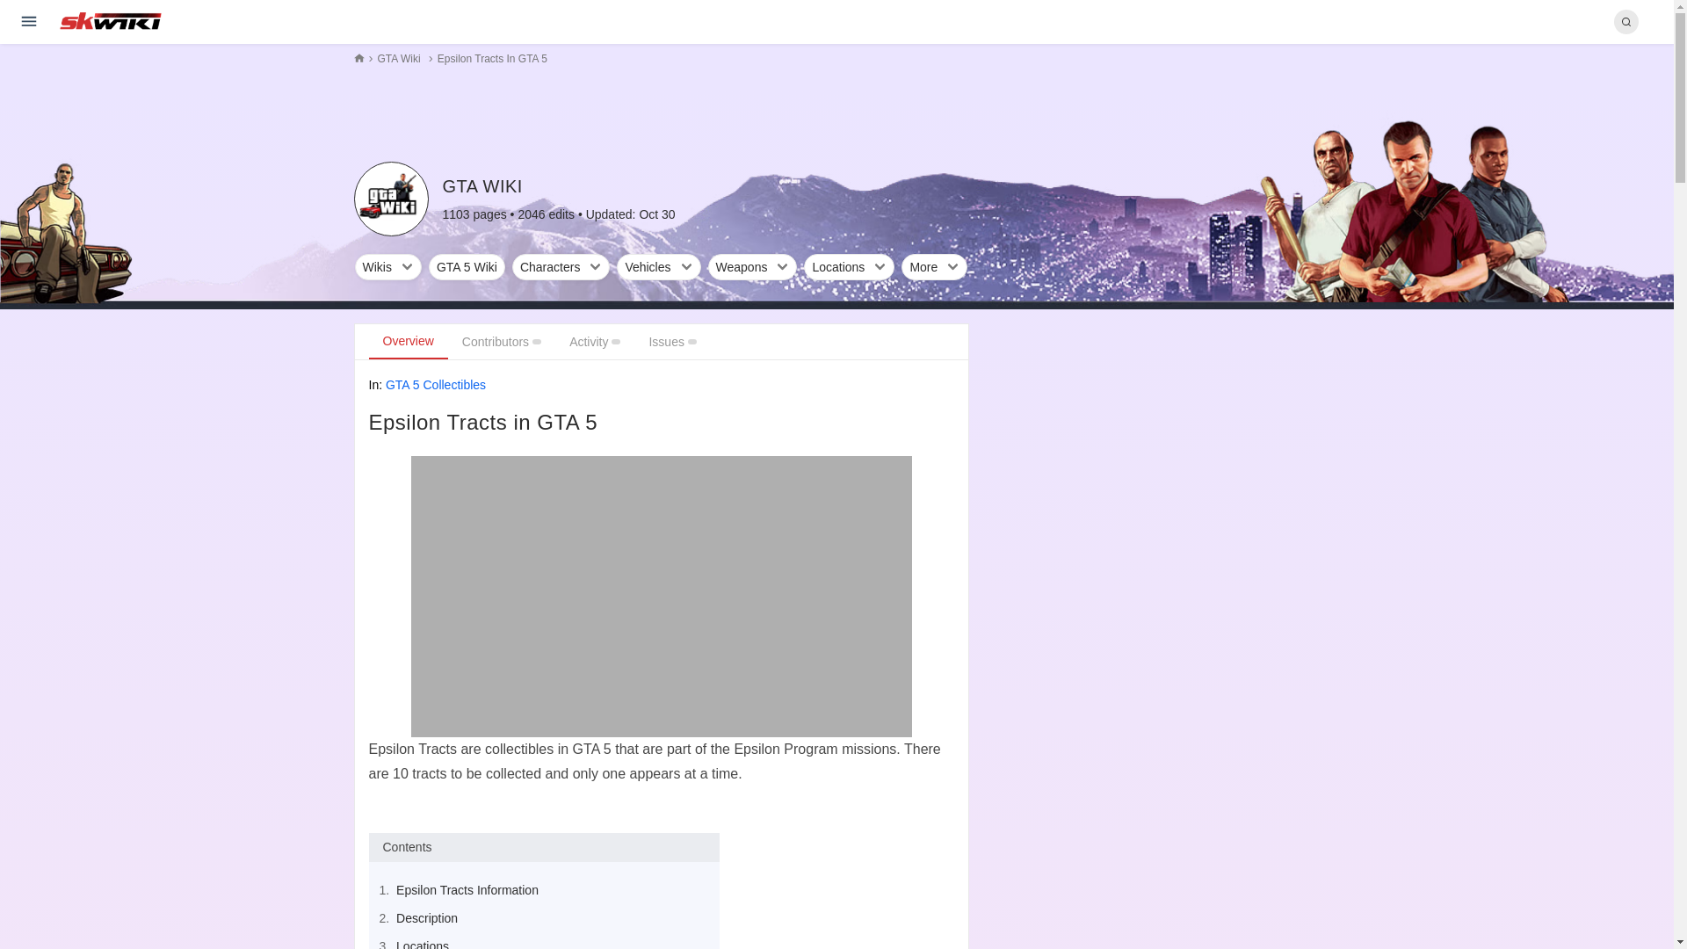 This screenshot has height=949, width=1687. Describe the element at coordinates (1625, 21) in the screenshot. I see `Search` at that location.